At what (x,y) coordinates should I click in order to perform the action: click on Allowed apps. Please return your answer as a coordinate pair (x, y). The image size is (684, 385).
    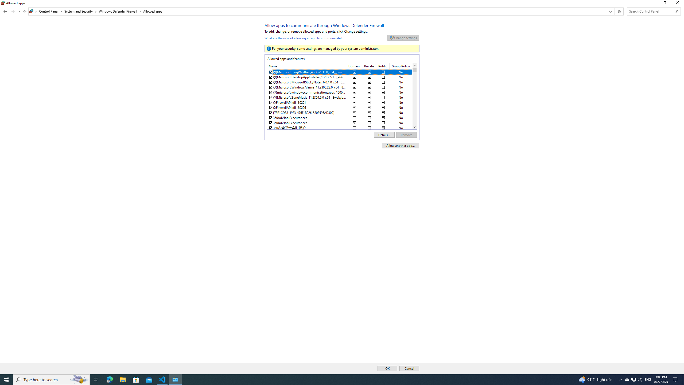
    Looking at the image, I should click on (153, 11).